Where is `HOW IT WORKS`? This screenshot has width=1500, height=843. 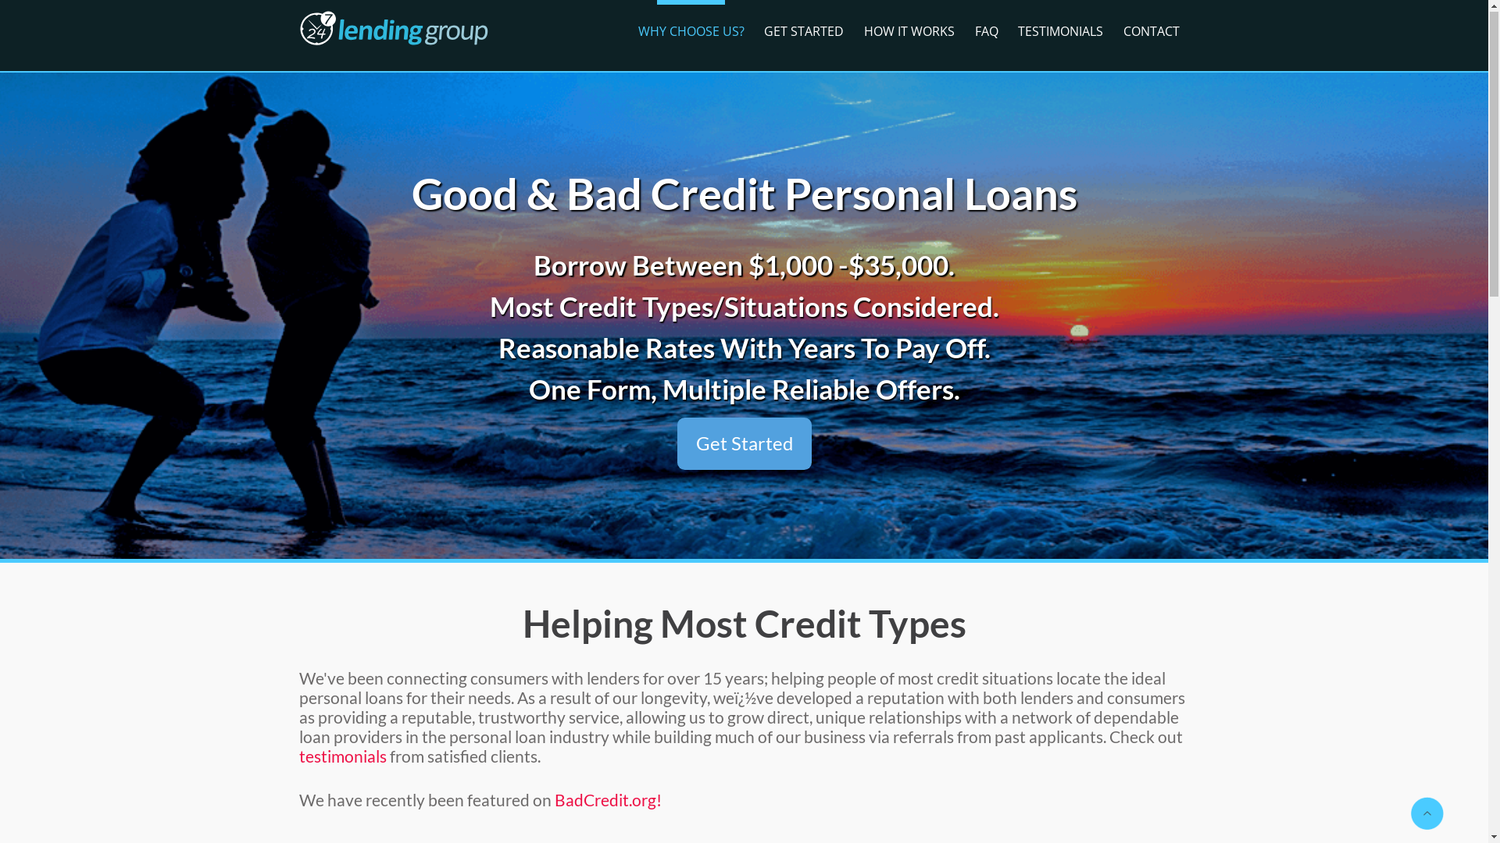
HOW IT WORKS is located at coordinates (909, 32).